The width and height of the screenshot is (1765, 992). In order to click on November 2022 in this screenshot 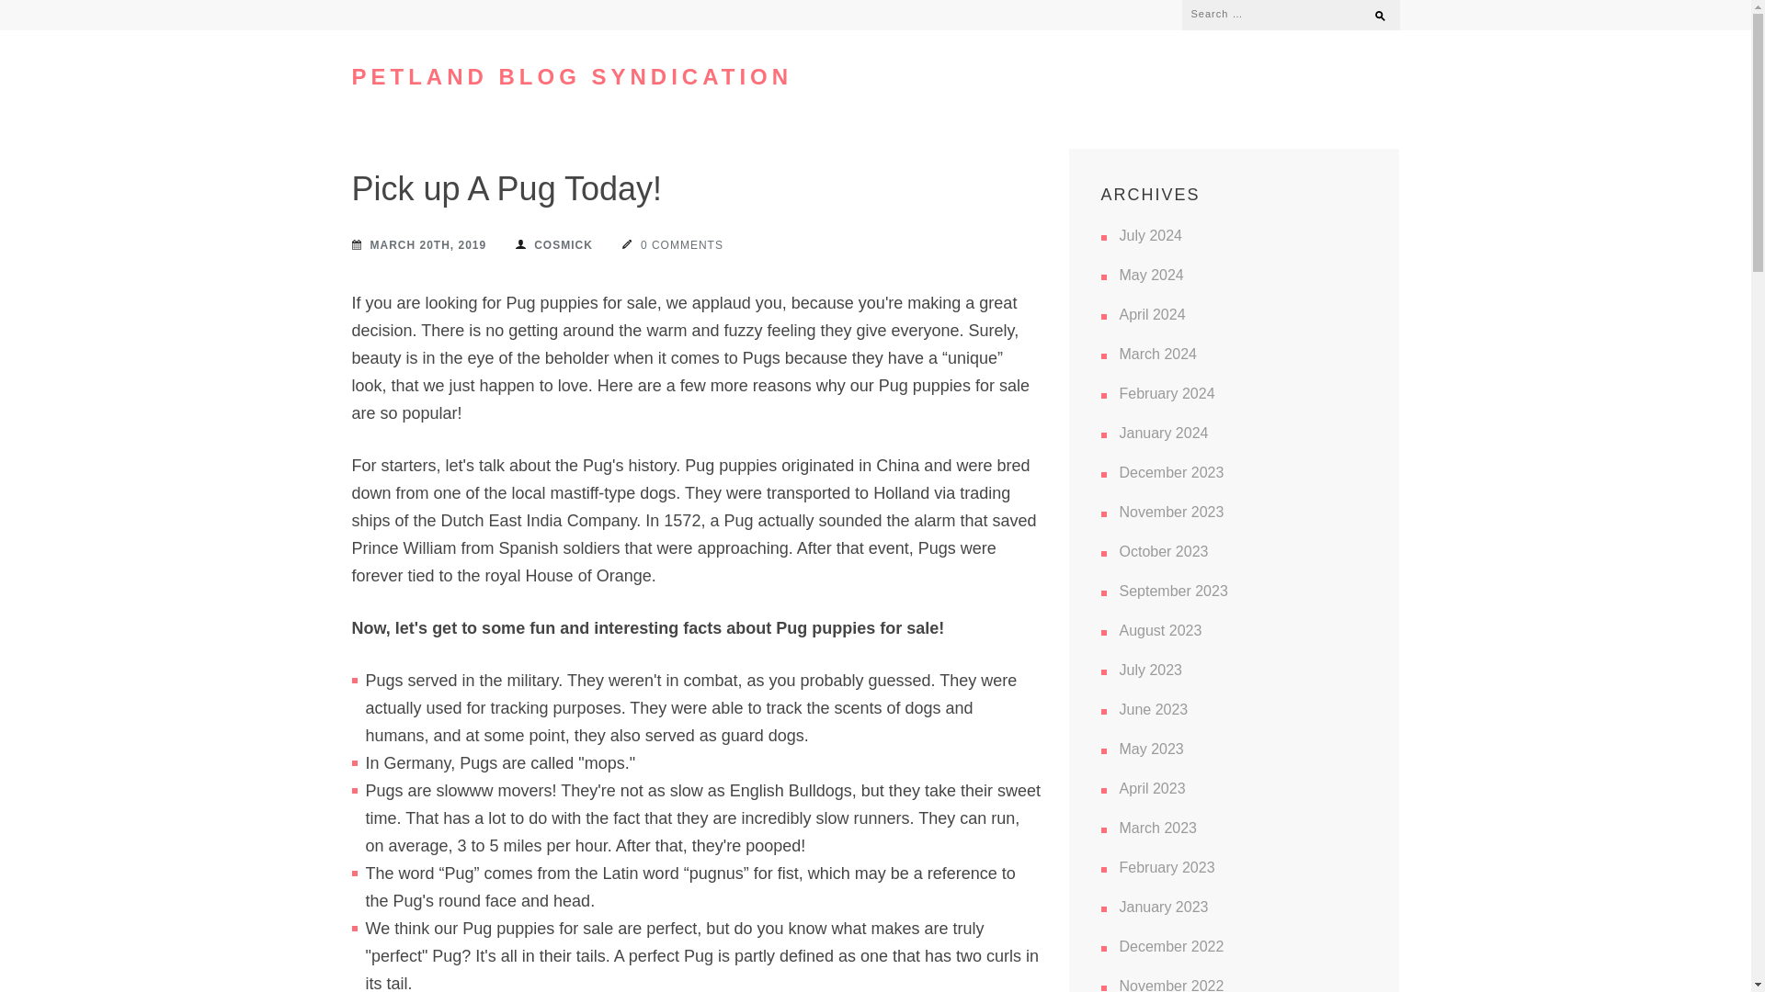, I will do `click(1171, 985)`.